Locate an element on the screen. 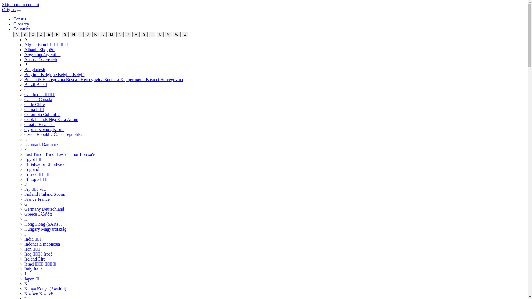  K is located at coordinates (26, 284).